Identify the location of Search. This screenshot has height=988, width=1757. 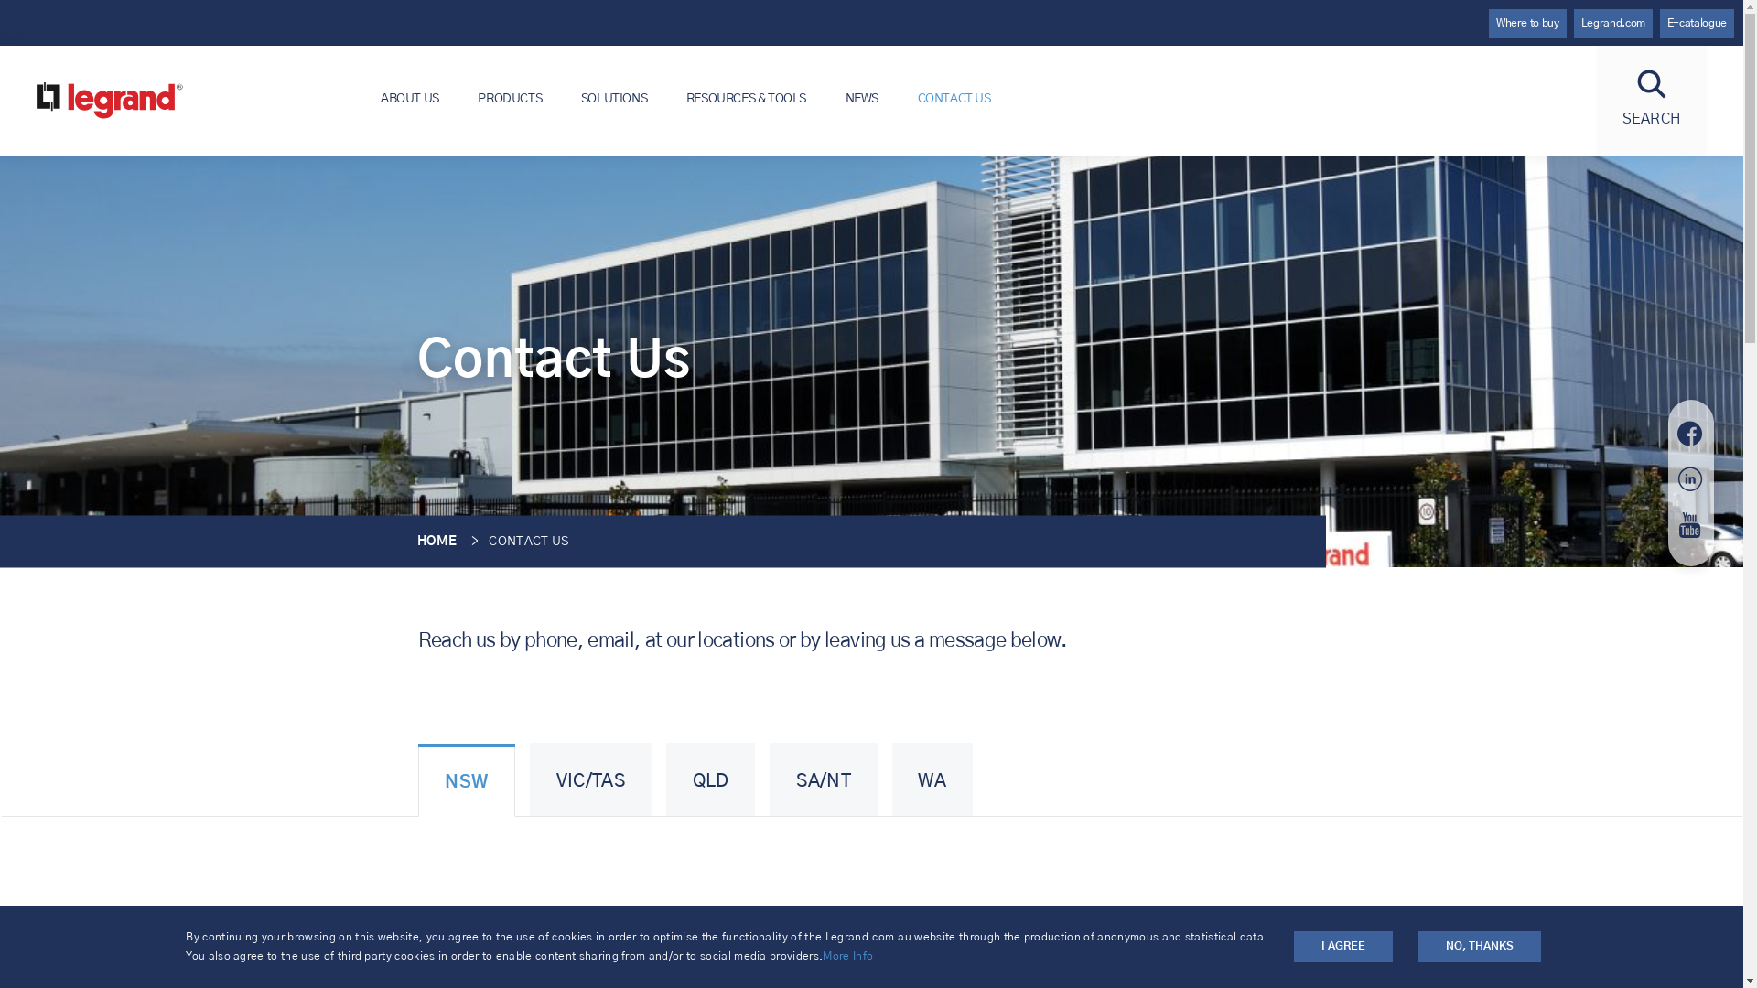
(1181, 108).